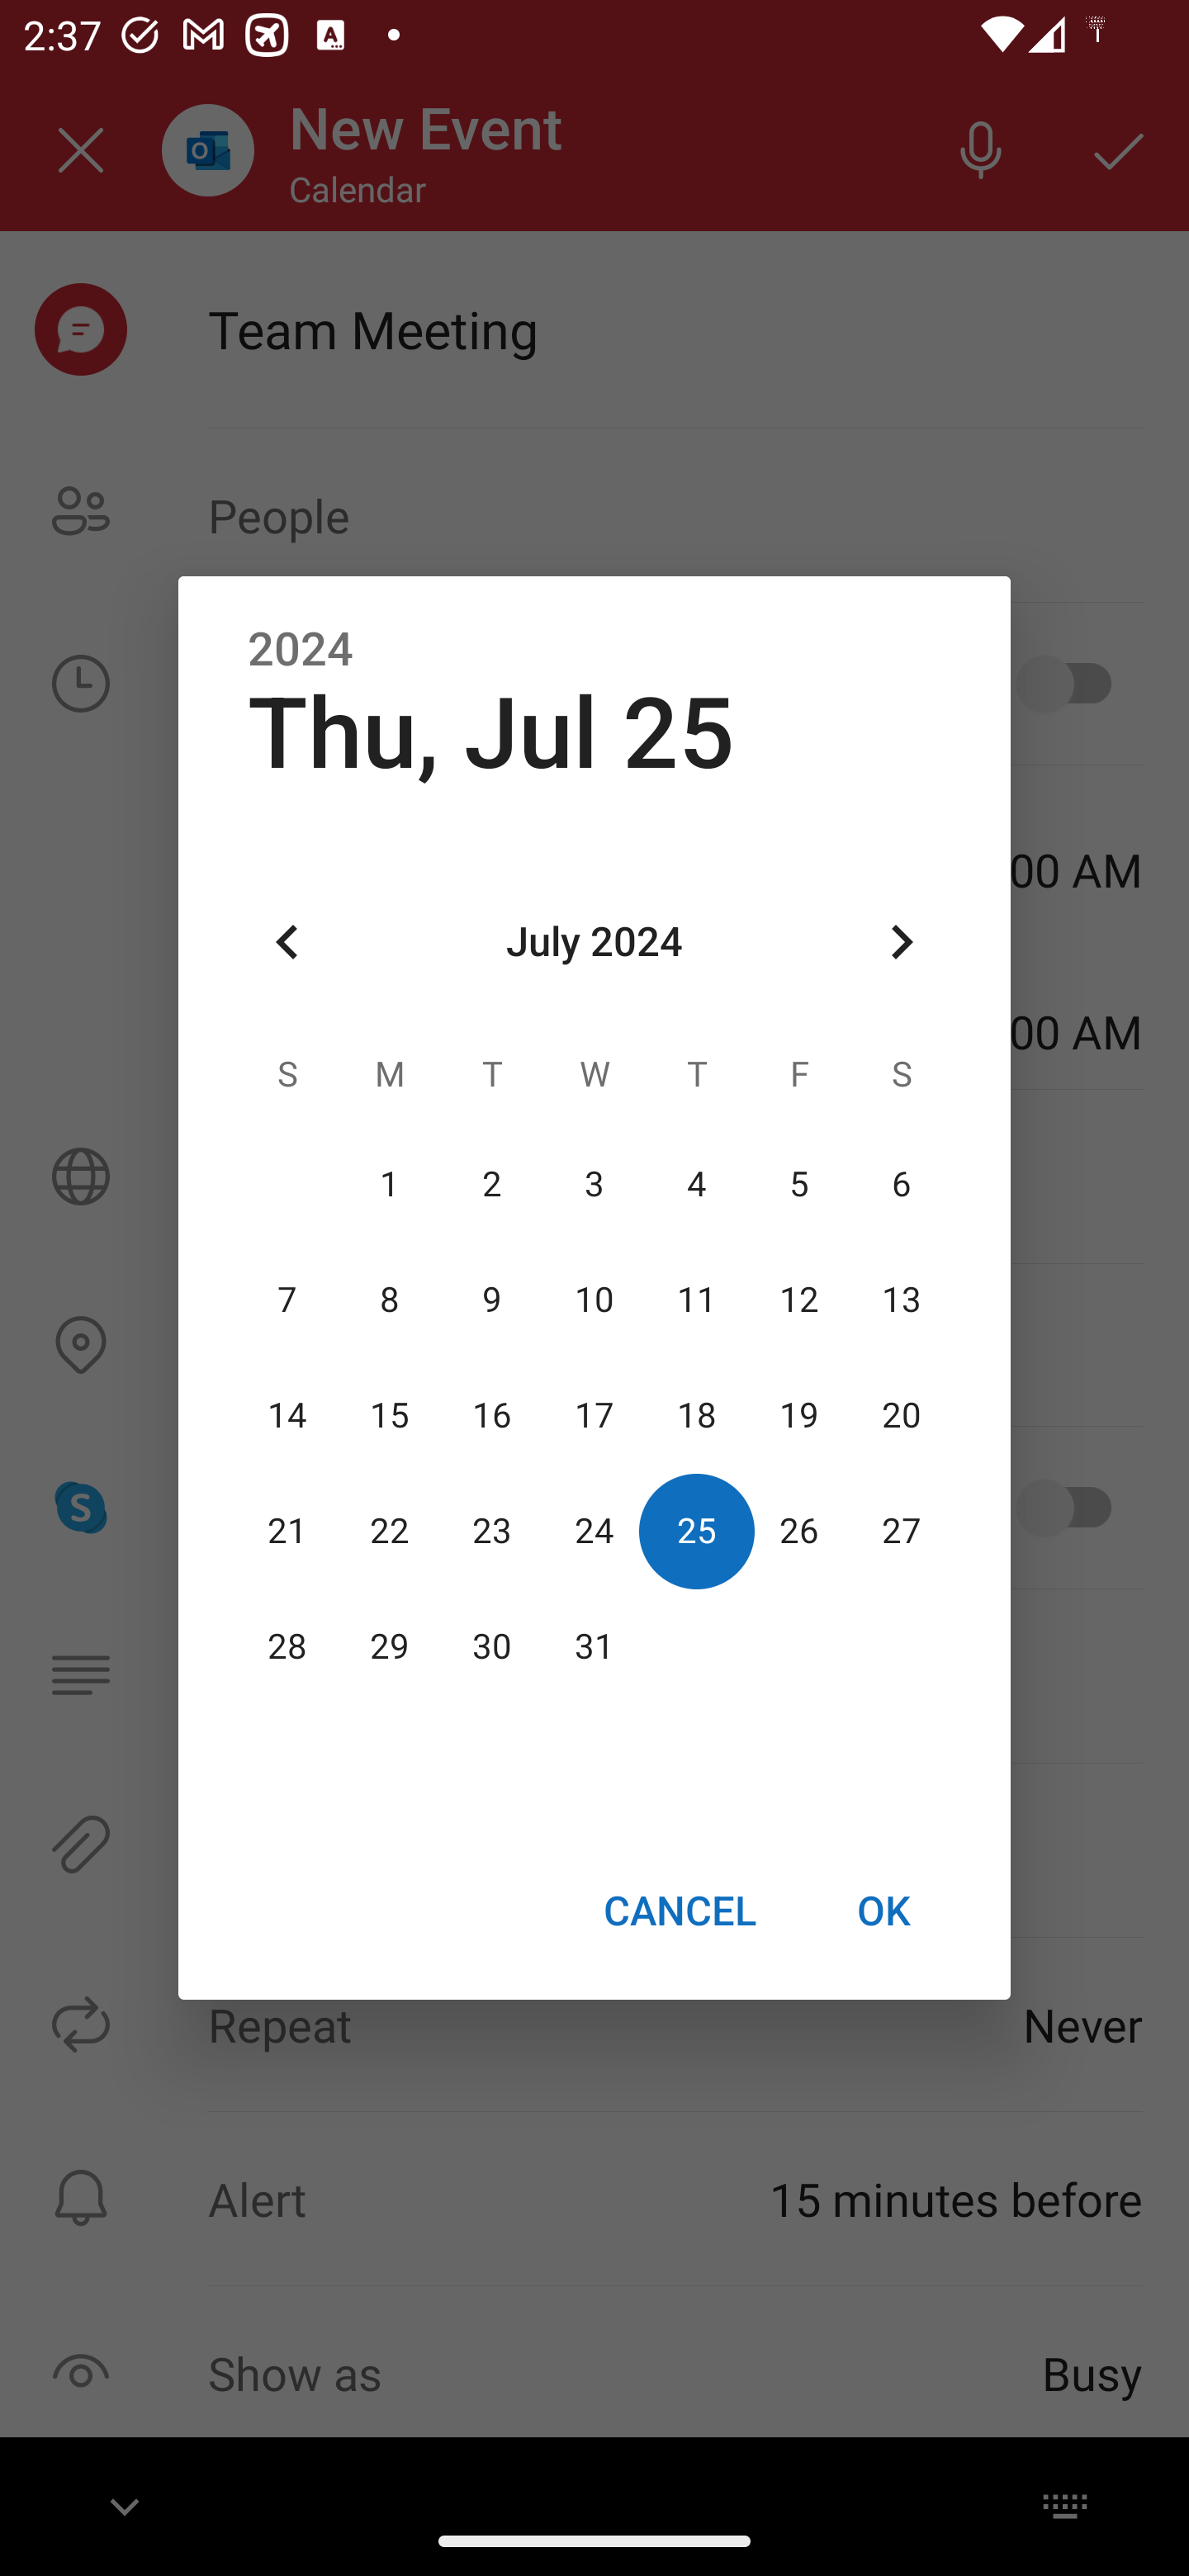 The width and height of the screenshot is (1189, 2576). I want to click on 10 10 July 2024, so click(594, 1300).